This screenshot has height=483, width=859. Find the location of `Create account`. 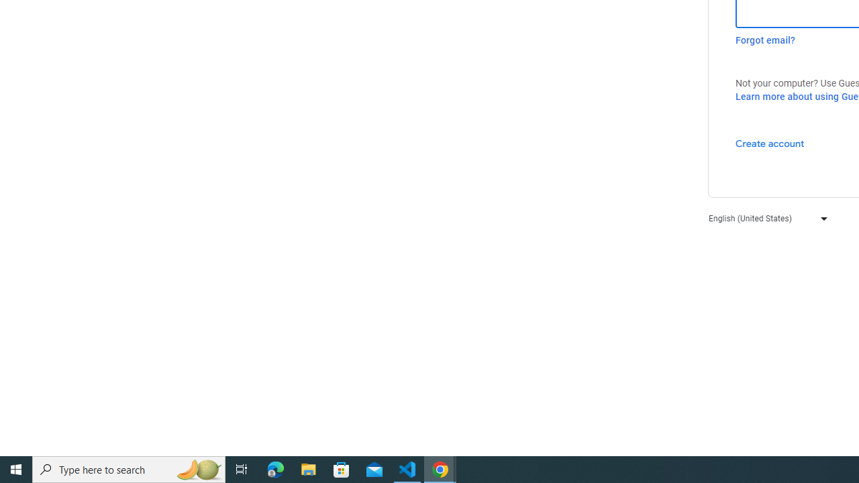

Create account is located at coordinates (769, 143).